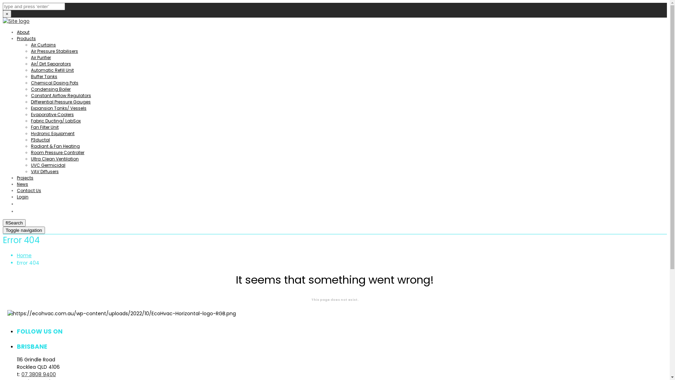 This screenshot has height=380, width=675. I want to click on Ultra Clean Ventilation, so click(55, 159).